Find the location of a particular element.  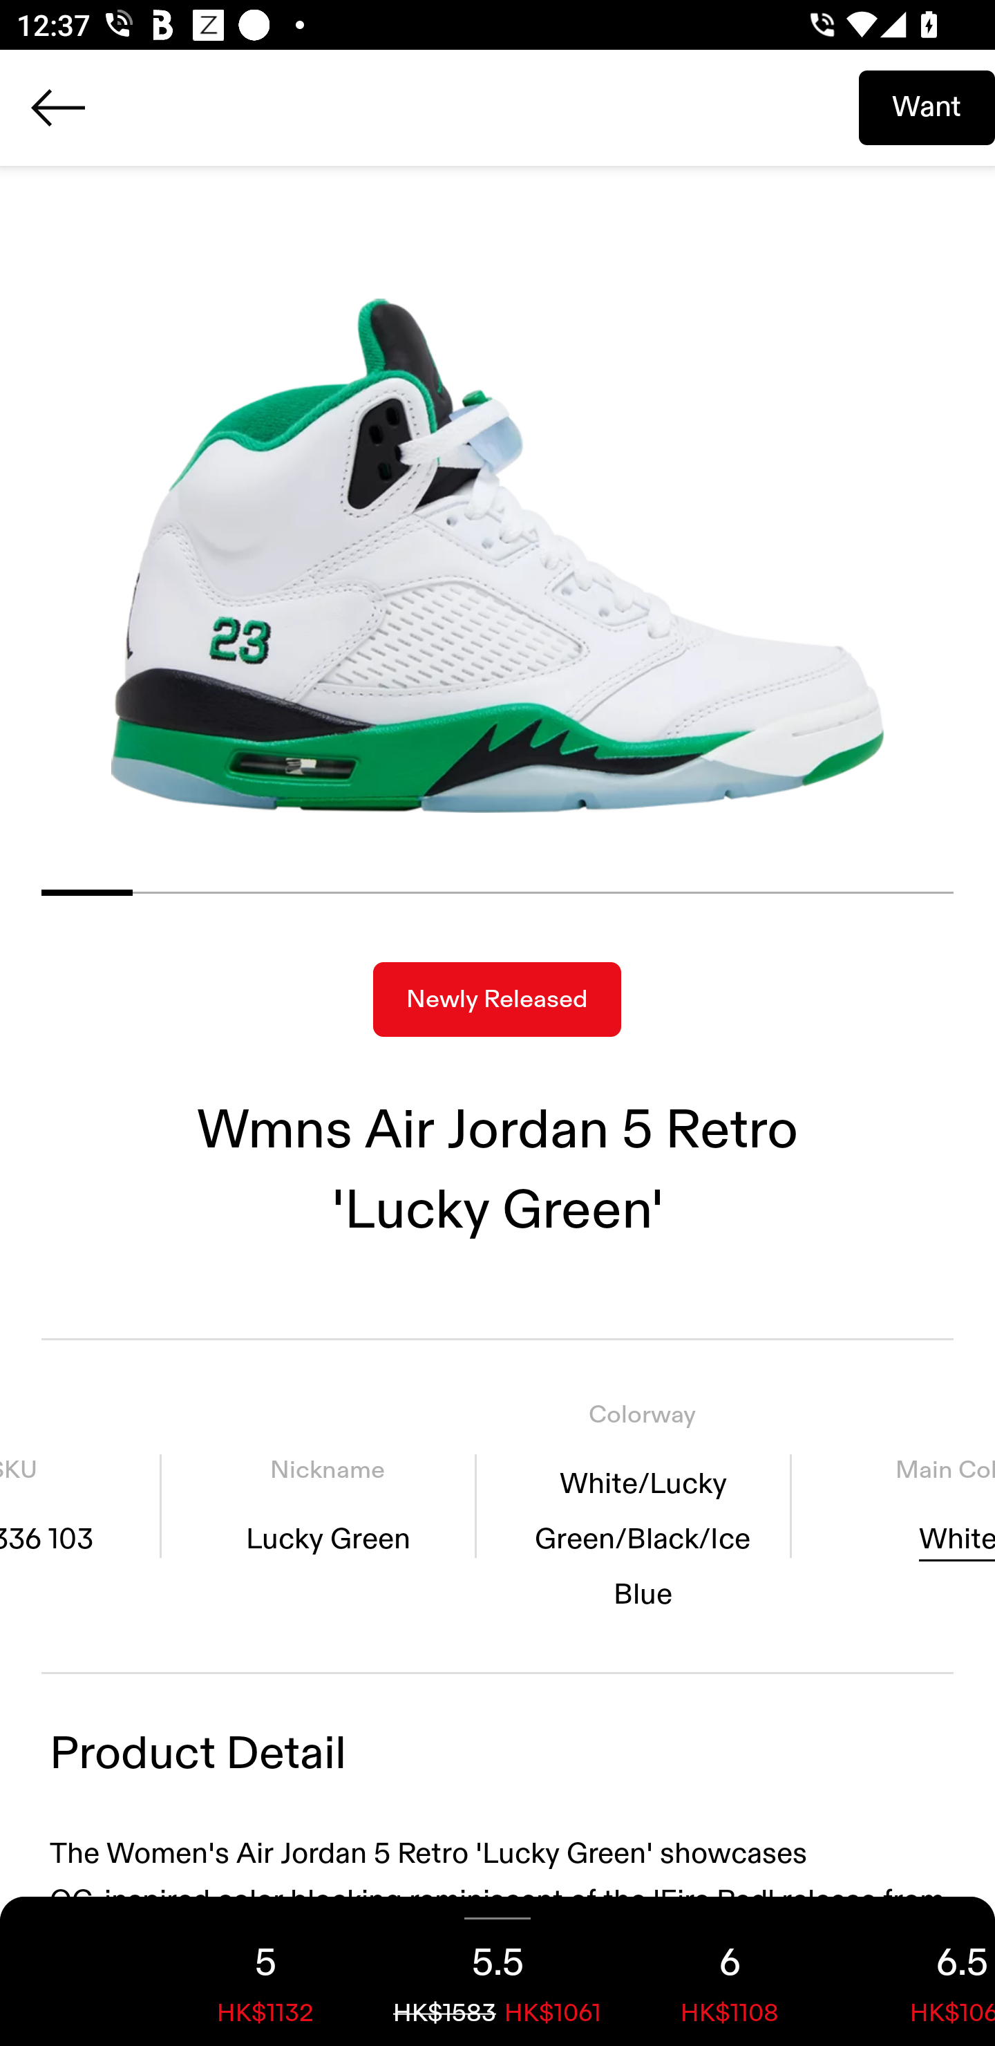

Colorway White/Lucky Green/Black/Ice Blue is located at coordinates (643, 1505).